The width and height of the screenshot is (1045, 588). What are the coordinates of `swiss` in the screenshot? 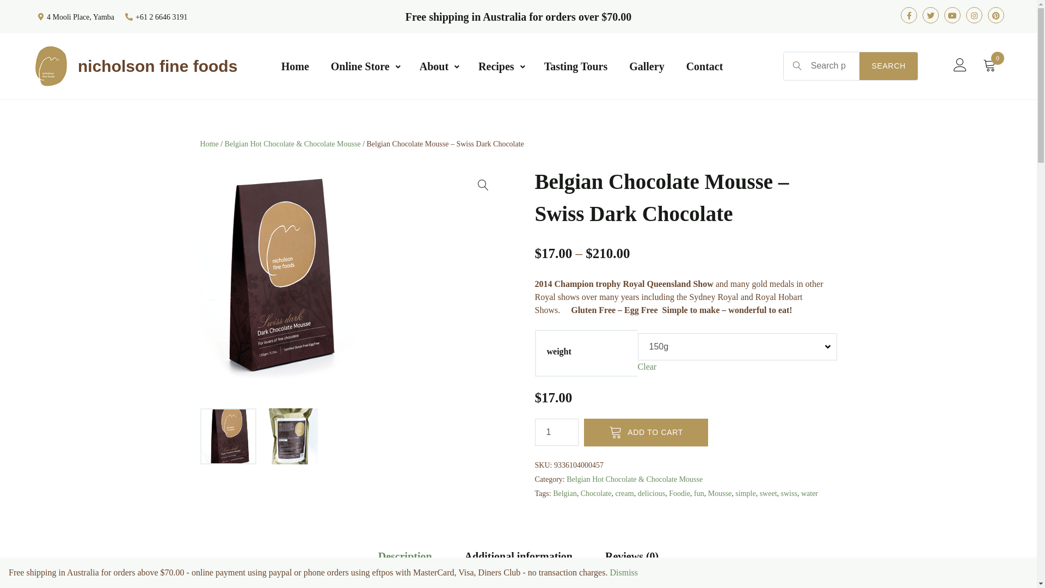 It's located at (789, 493).